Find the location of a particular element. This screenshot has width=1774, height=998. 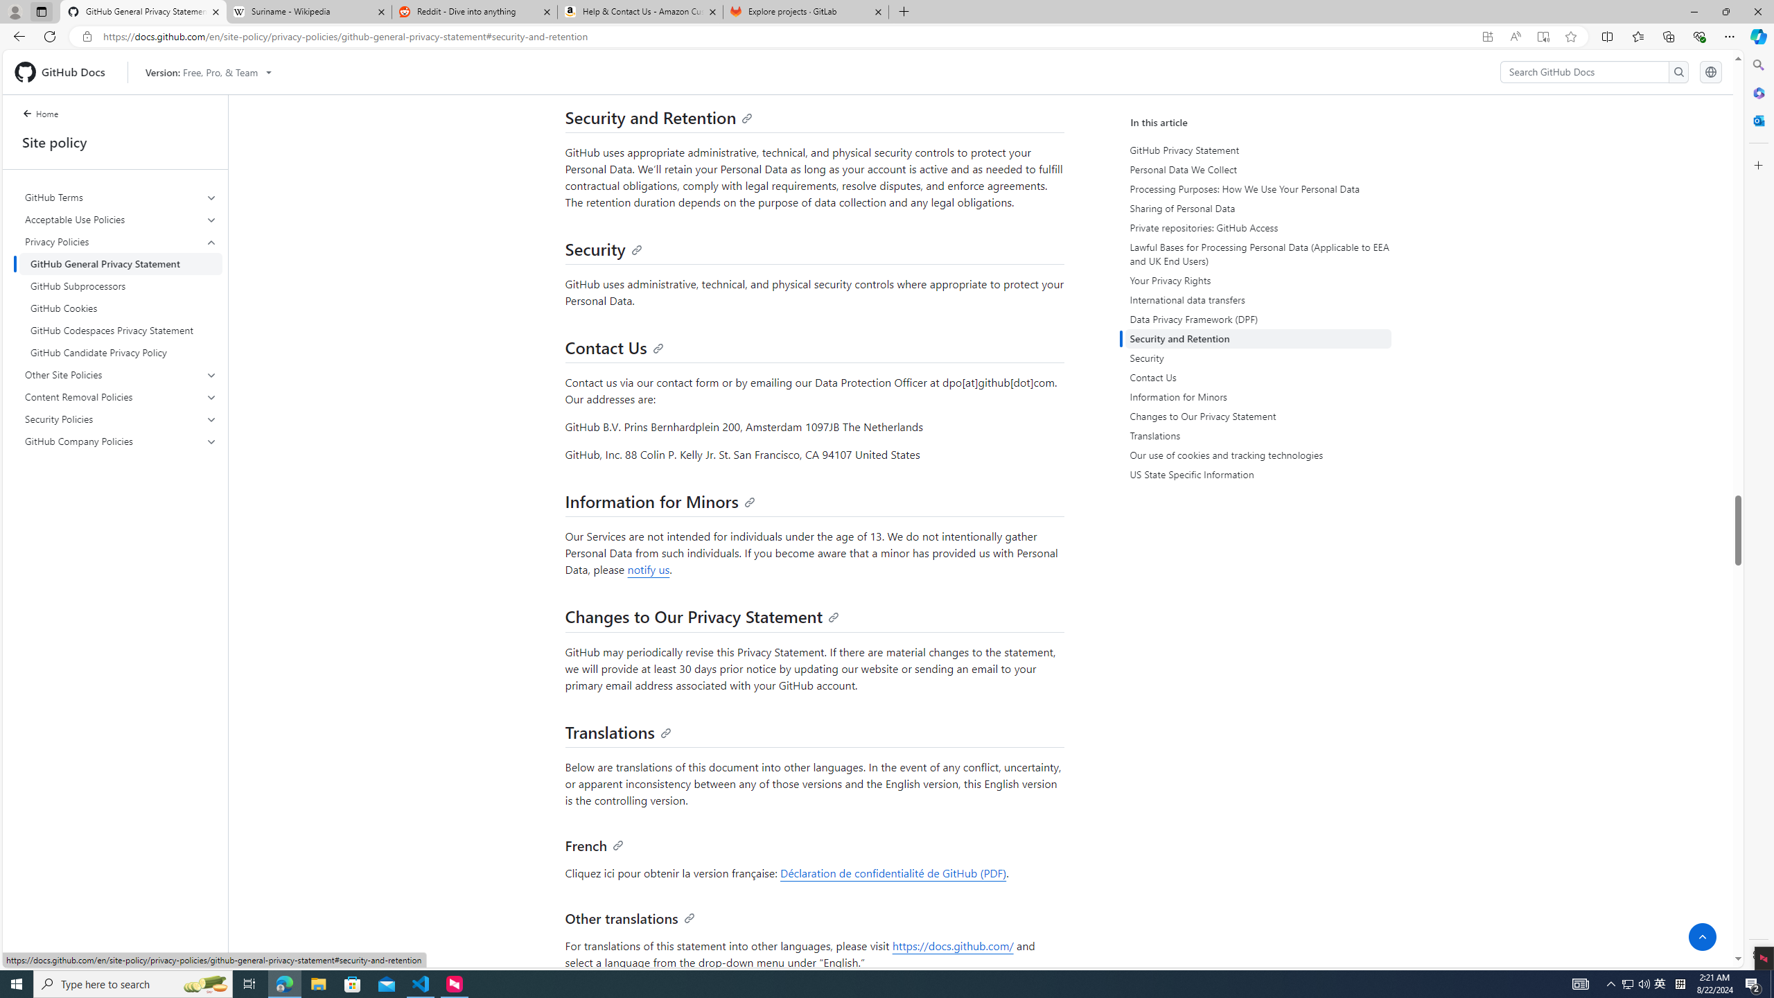

Acceptable Use Policies is located at coordinates (121, 219).